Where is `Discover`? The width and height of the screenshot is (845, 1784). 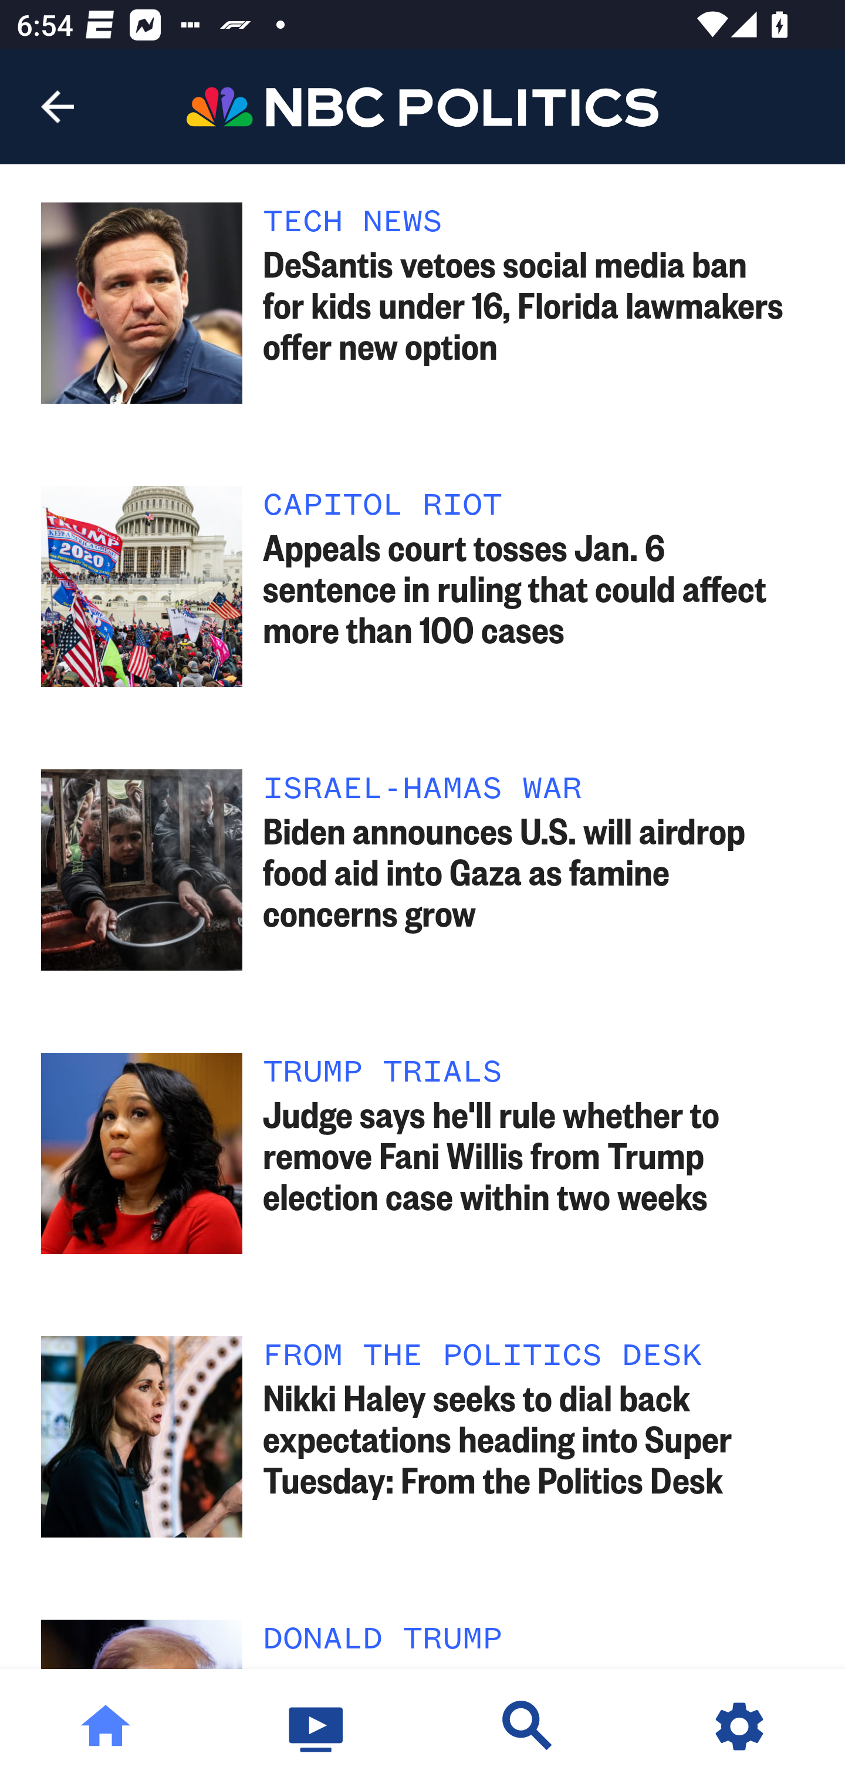 Discover is located at coordinates (528, 1726).